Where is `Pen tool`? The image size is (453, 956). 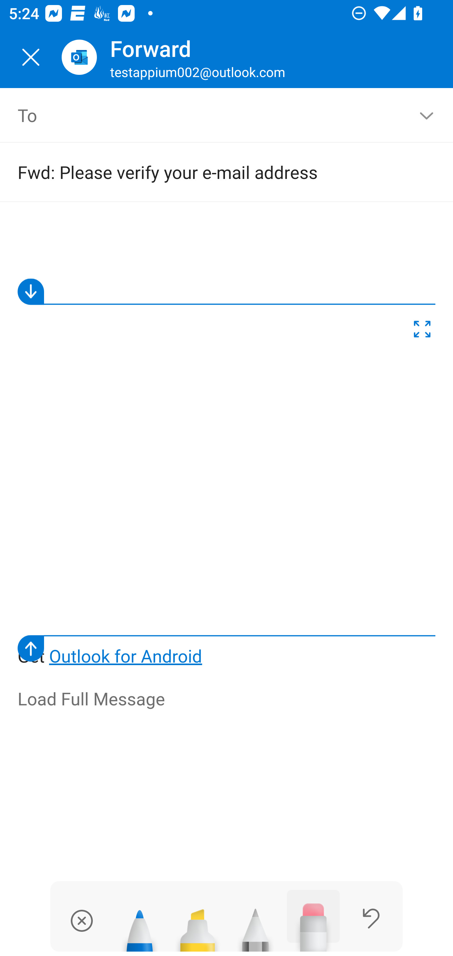
Pen tool is located at coordinates (140, 925).